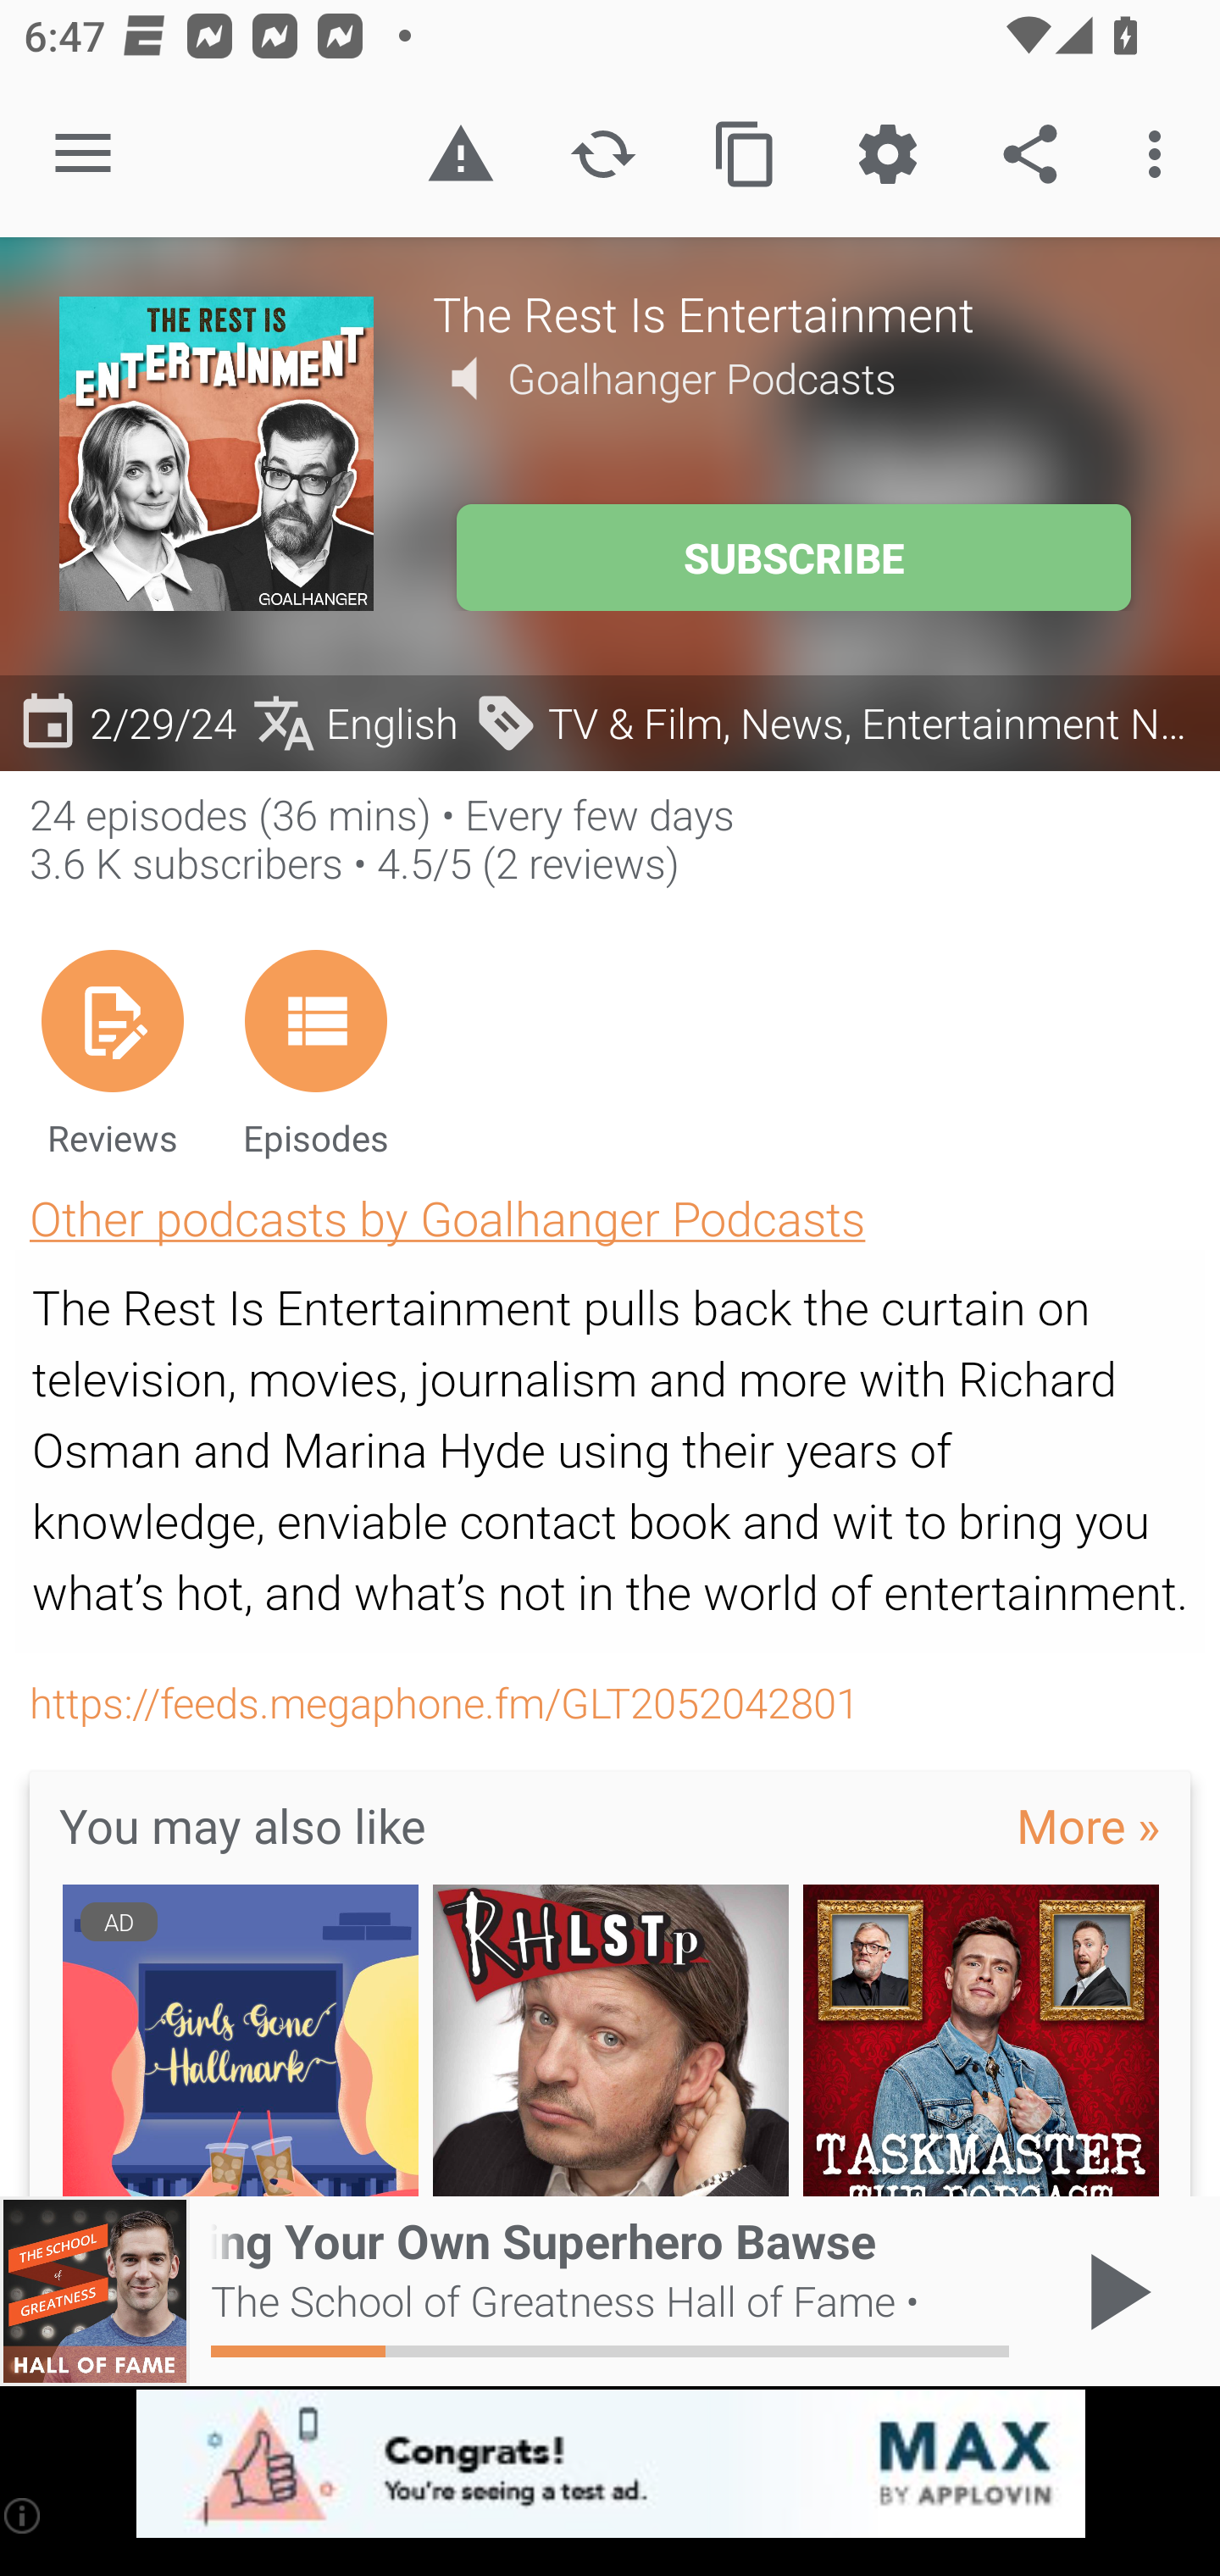  I want to click on Episodes, so click(315, 1052).